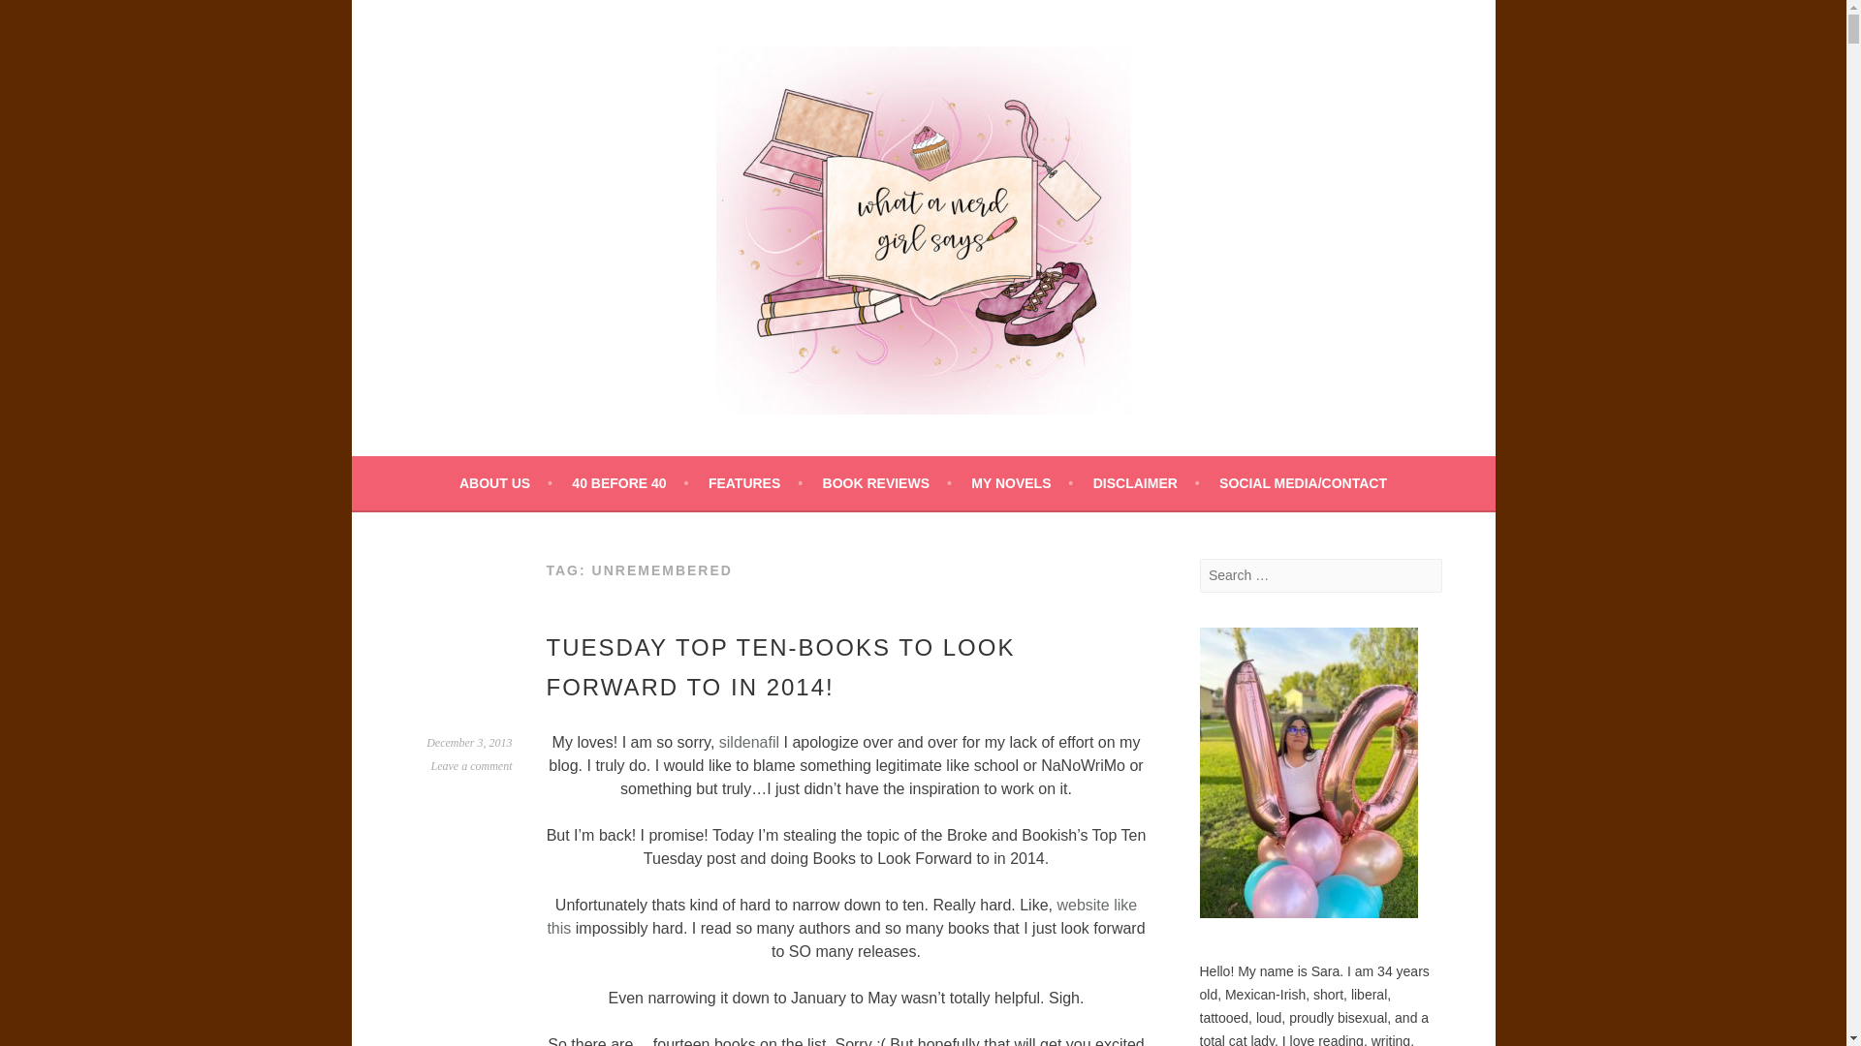 The image size is (1861, 1046). What do you see at coordinates (469, 743) in the screenshot?
I see `December 3, 2013` at bounding box center [469, 743].